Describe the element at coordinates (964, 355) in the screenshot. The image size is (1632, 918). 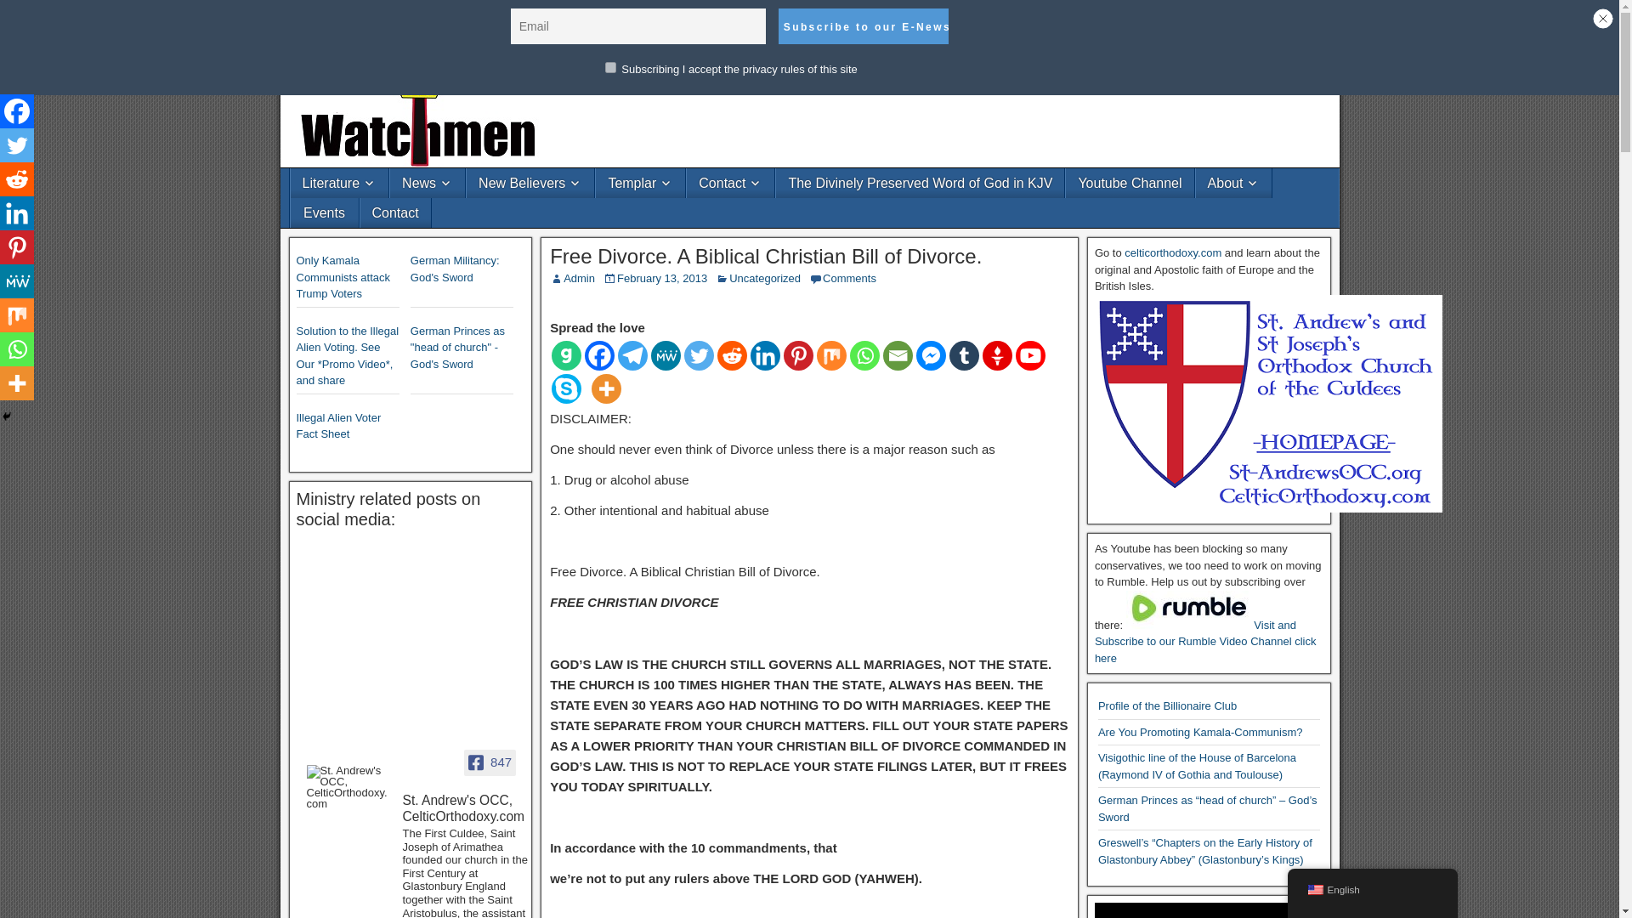
I see `Tumblr` at that location.